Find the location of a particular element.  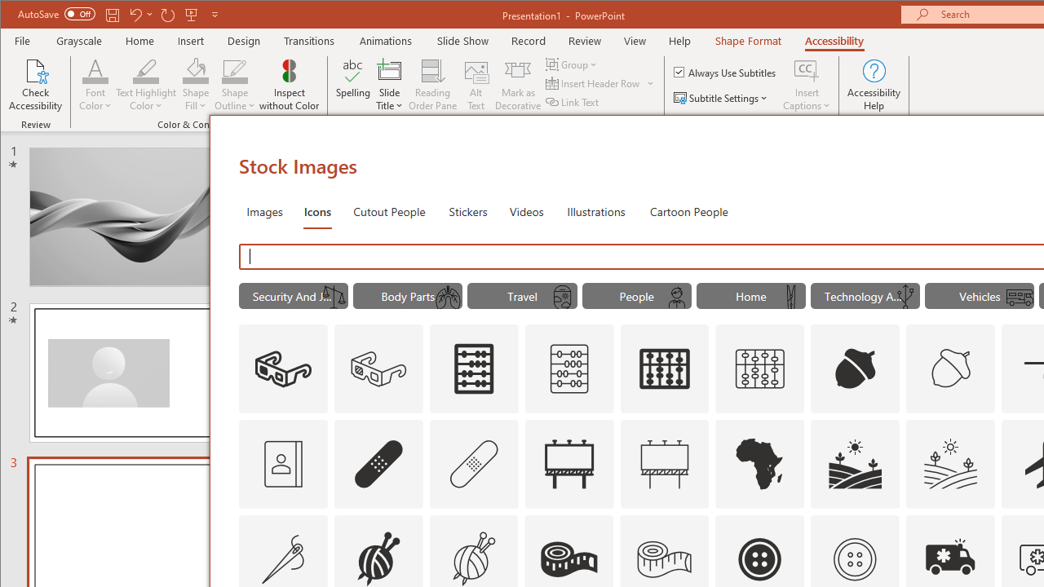

Check Accessibility is located at coordinates (36, 85).